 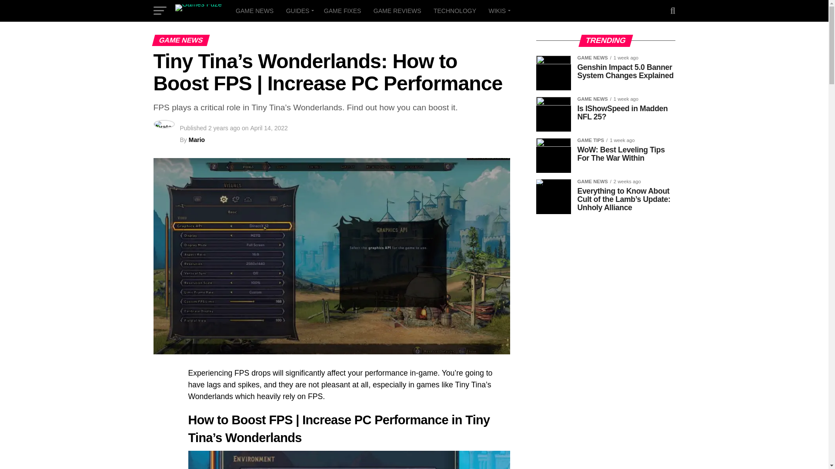 I want to click on GAME FIXES, so click(x=343, y=10).